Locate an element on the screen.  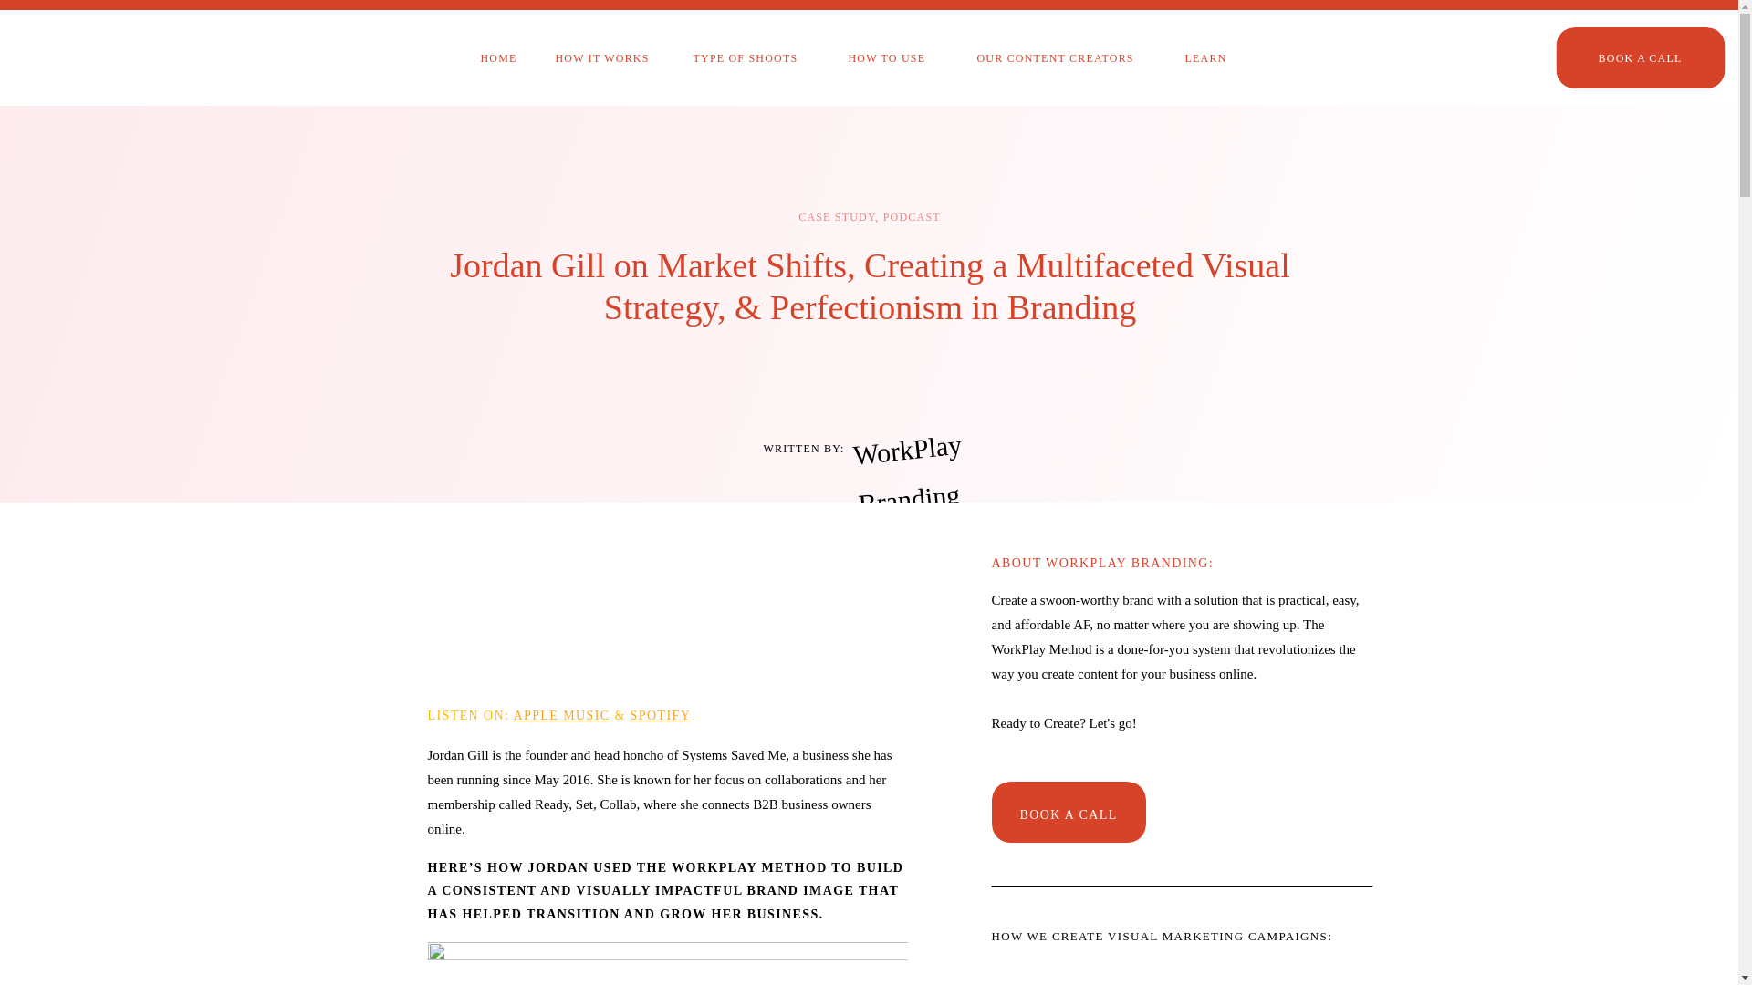
TYPE OF SHOOTS is located at coordinates (748, 58).